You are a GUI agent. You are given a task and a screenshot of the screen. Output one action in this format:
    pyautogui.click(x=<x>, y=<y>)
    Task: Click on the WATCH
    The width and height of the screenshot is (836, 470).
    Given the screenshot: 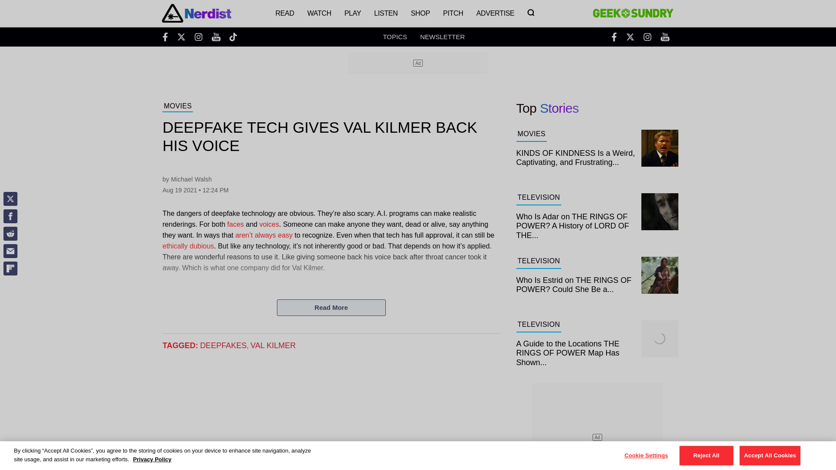 What is the action you would take?
    pyautogui.click(x=319, y=13)
    